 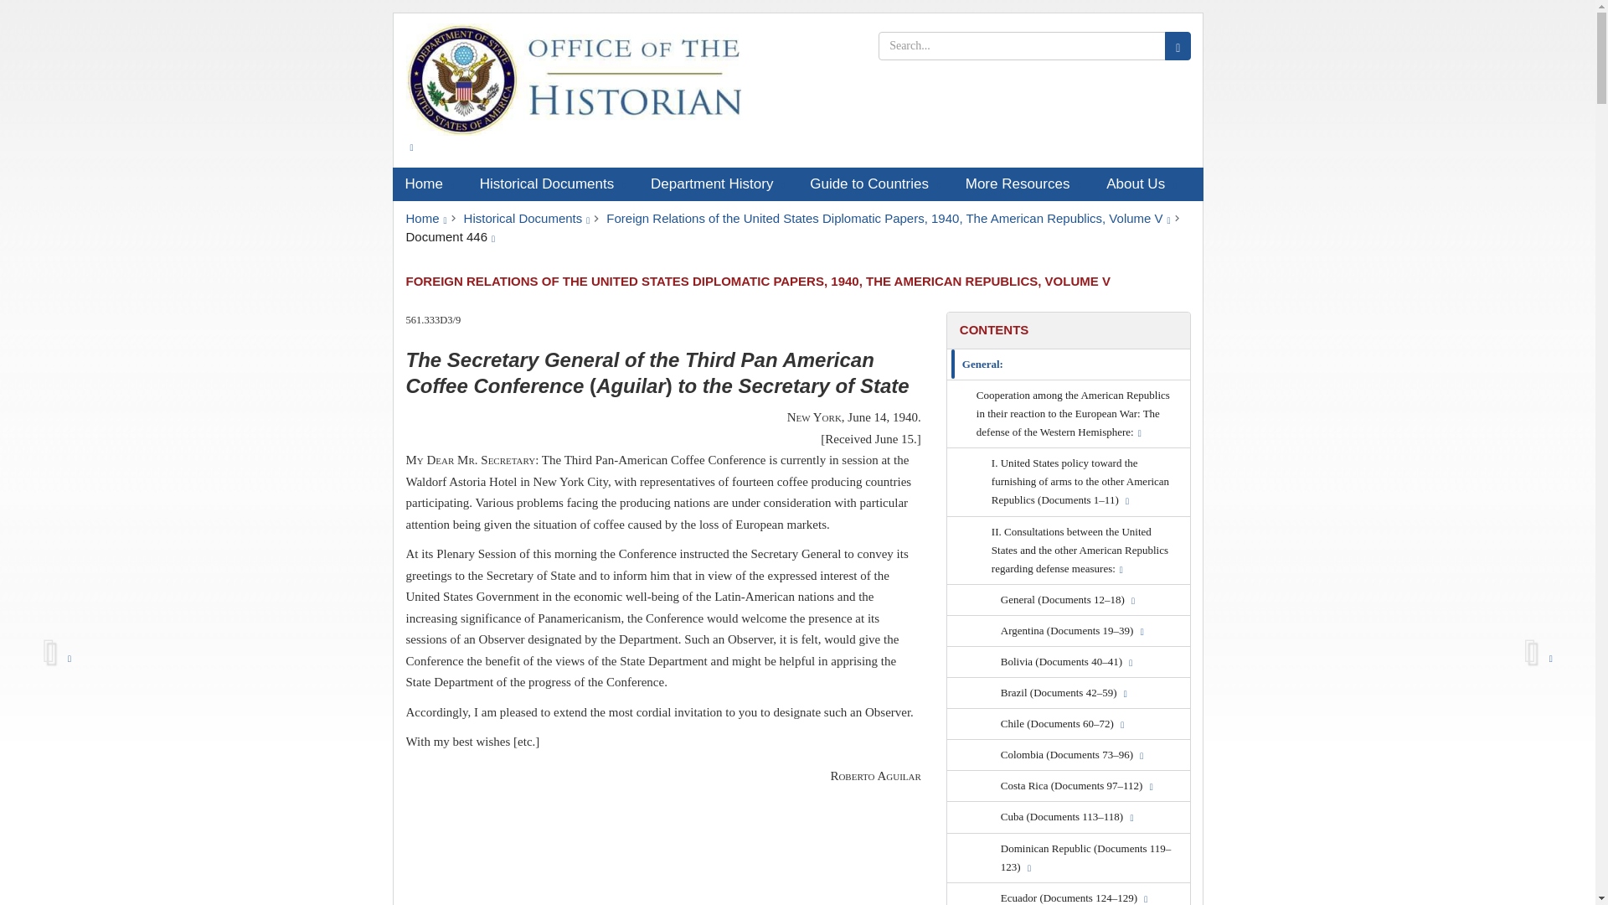 What do you see at coordinates (875, 184) in the screenshot?
I see `Guide to Countries` at bounding box center [875, 184].